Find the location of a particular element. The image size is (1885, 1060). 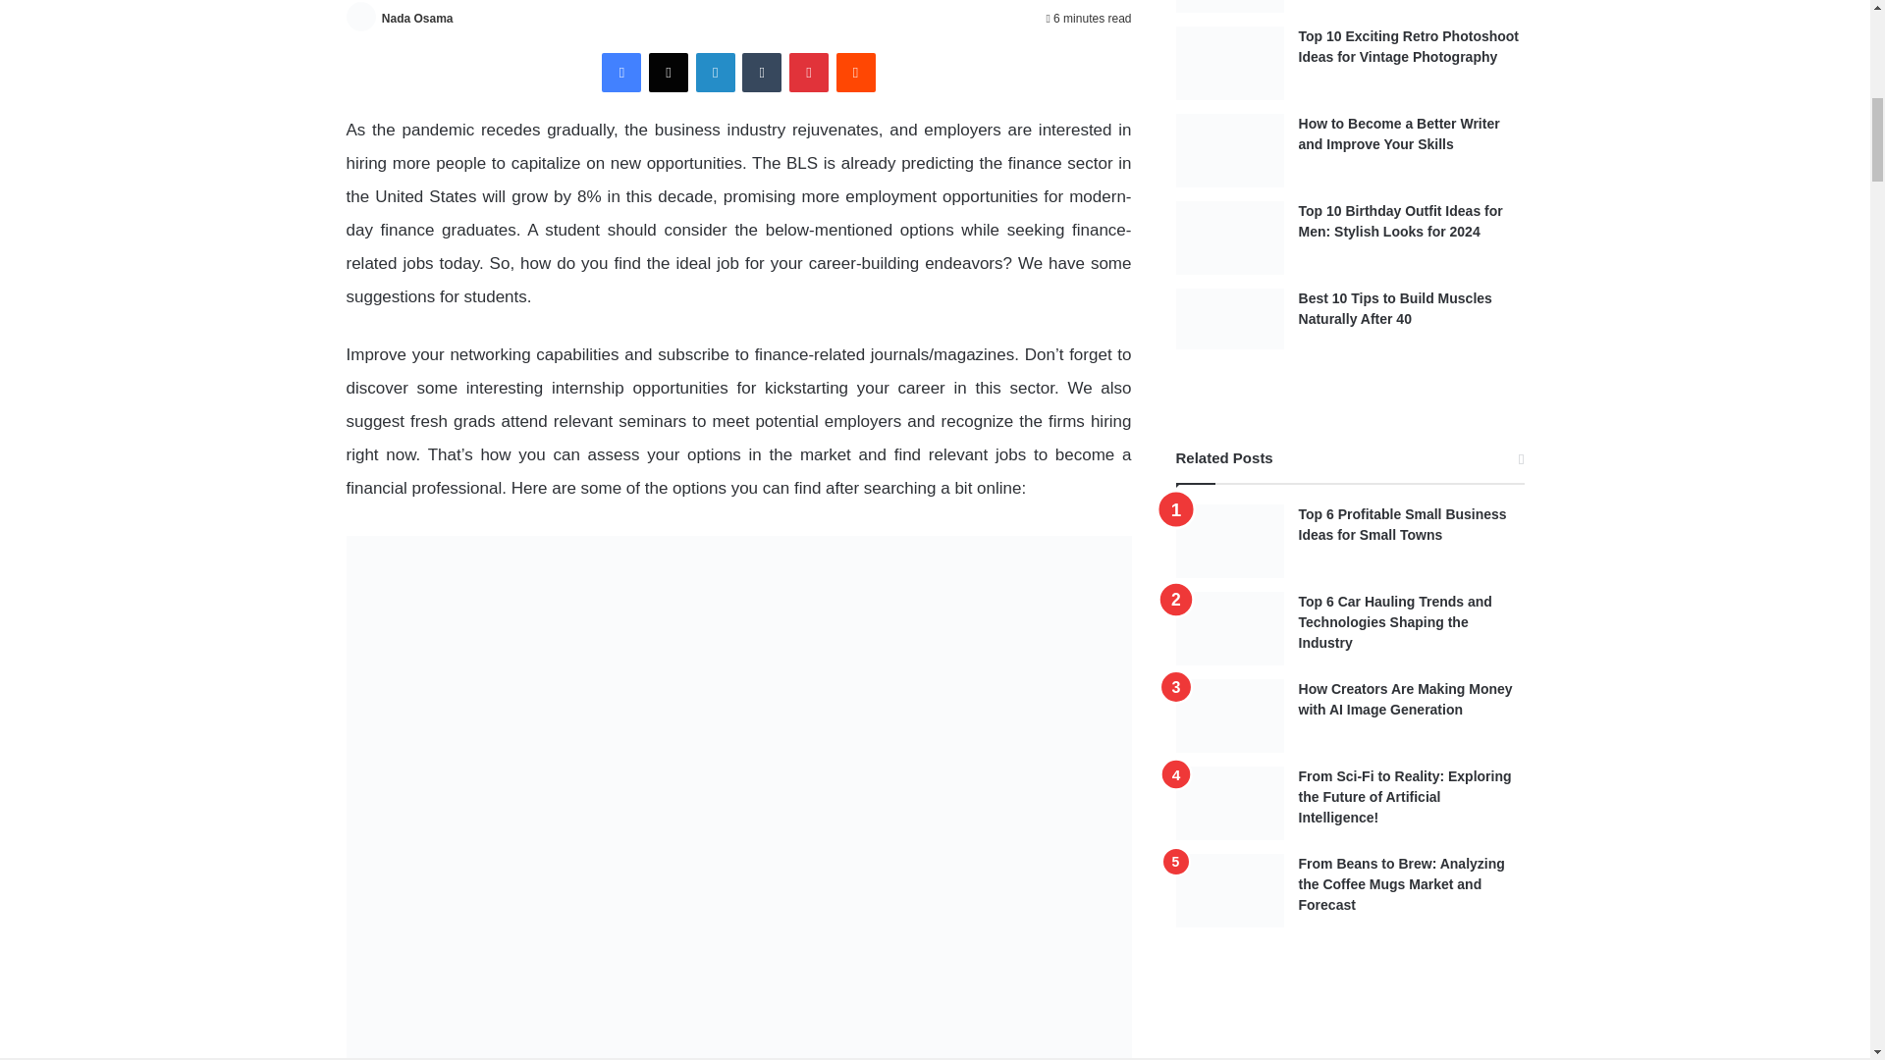

LinkedIn is located at coordinates (715, 73).